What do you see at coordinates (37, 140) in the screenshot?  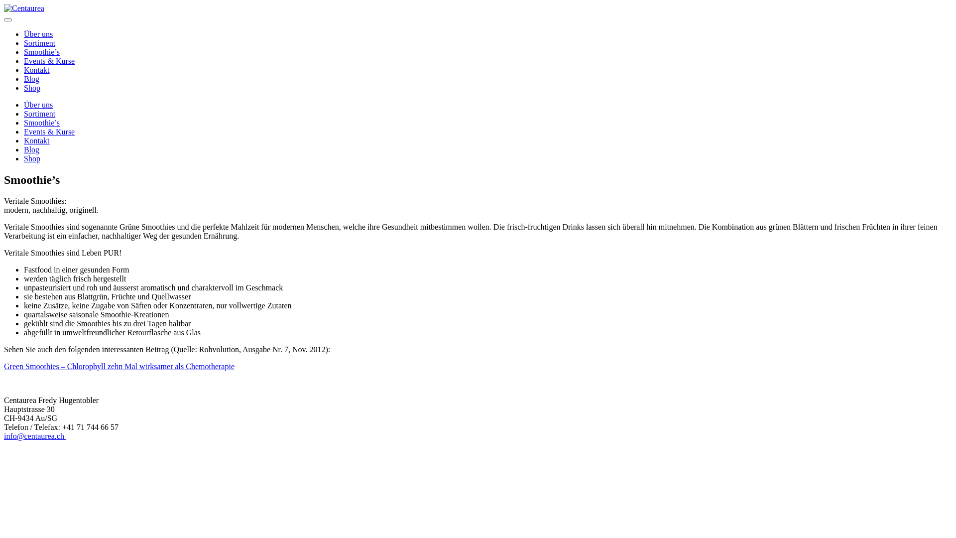 I see `Kontakt` at bounding box center [37, 140].